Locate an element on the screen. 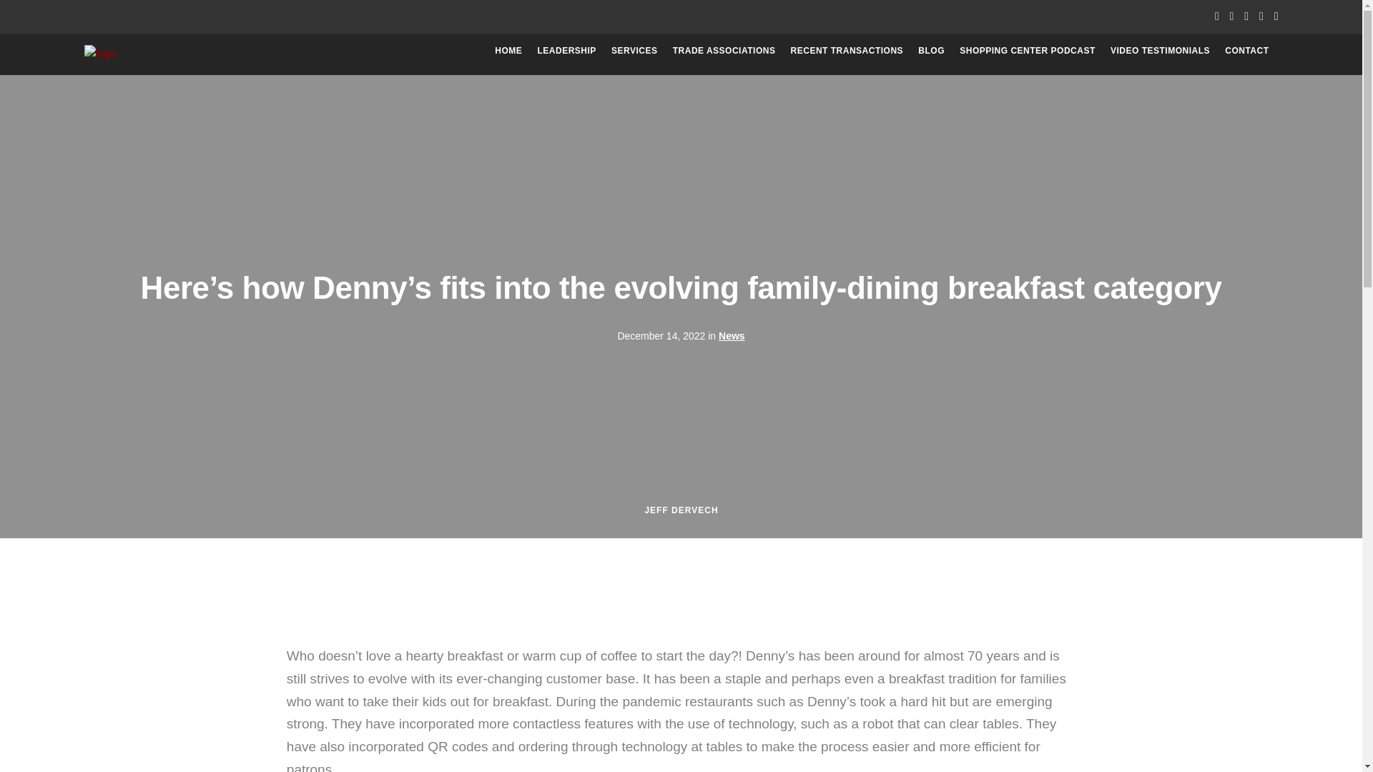  TRADE ASSOCIATIONS is located at coordinates (724, 50).